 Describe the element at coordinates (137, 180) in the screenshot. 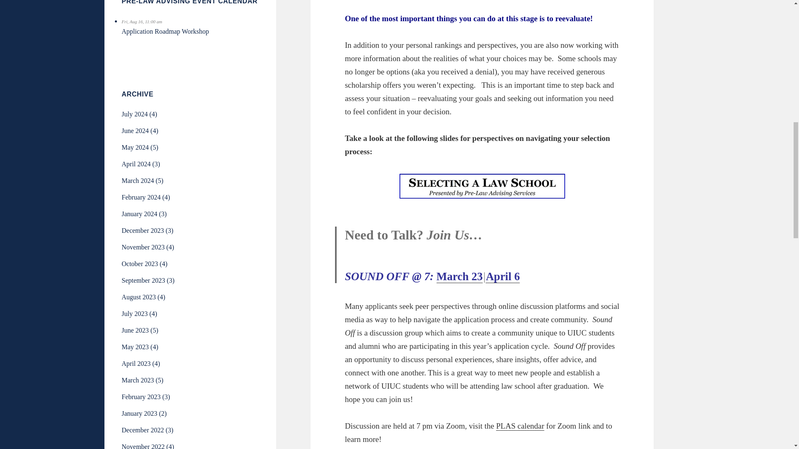

I see `March 2024` at that location.